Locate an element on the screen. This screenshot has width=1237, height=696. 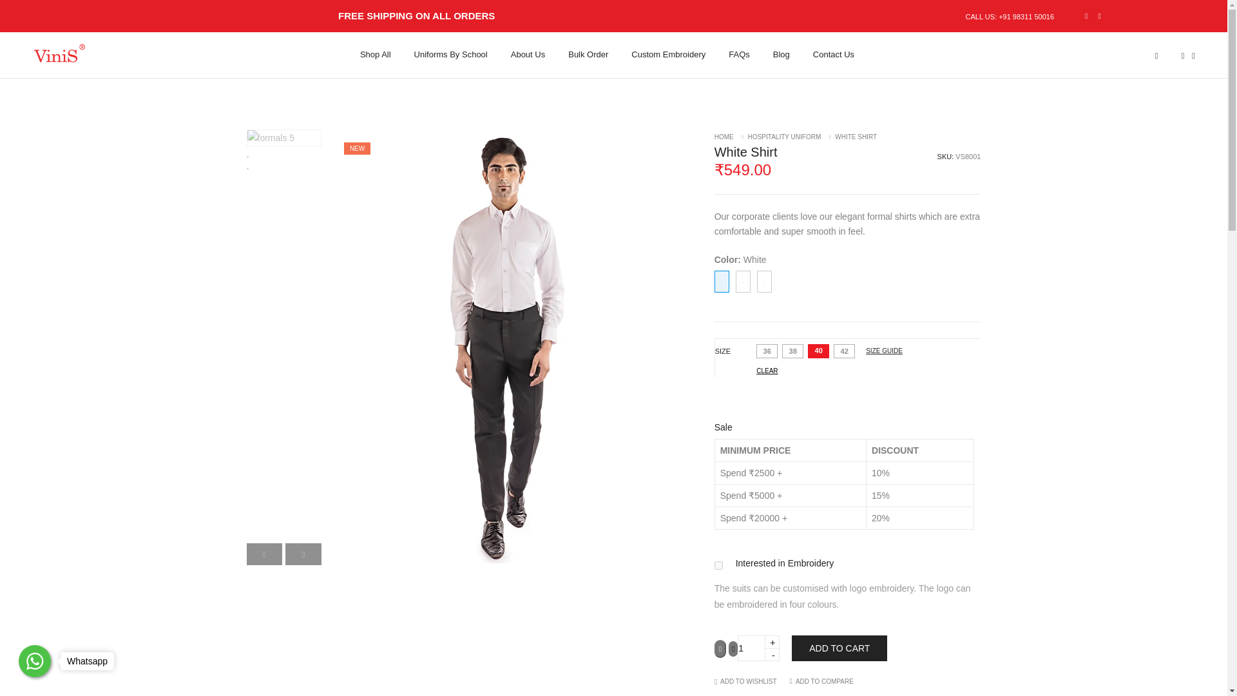
HOME is located at coordinates (724, 137).